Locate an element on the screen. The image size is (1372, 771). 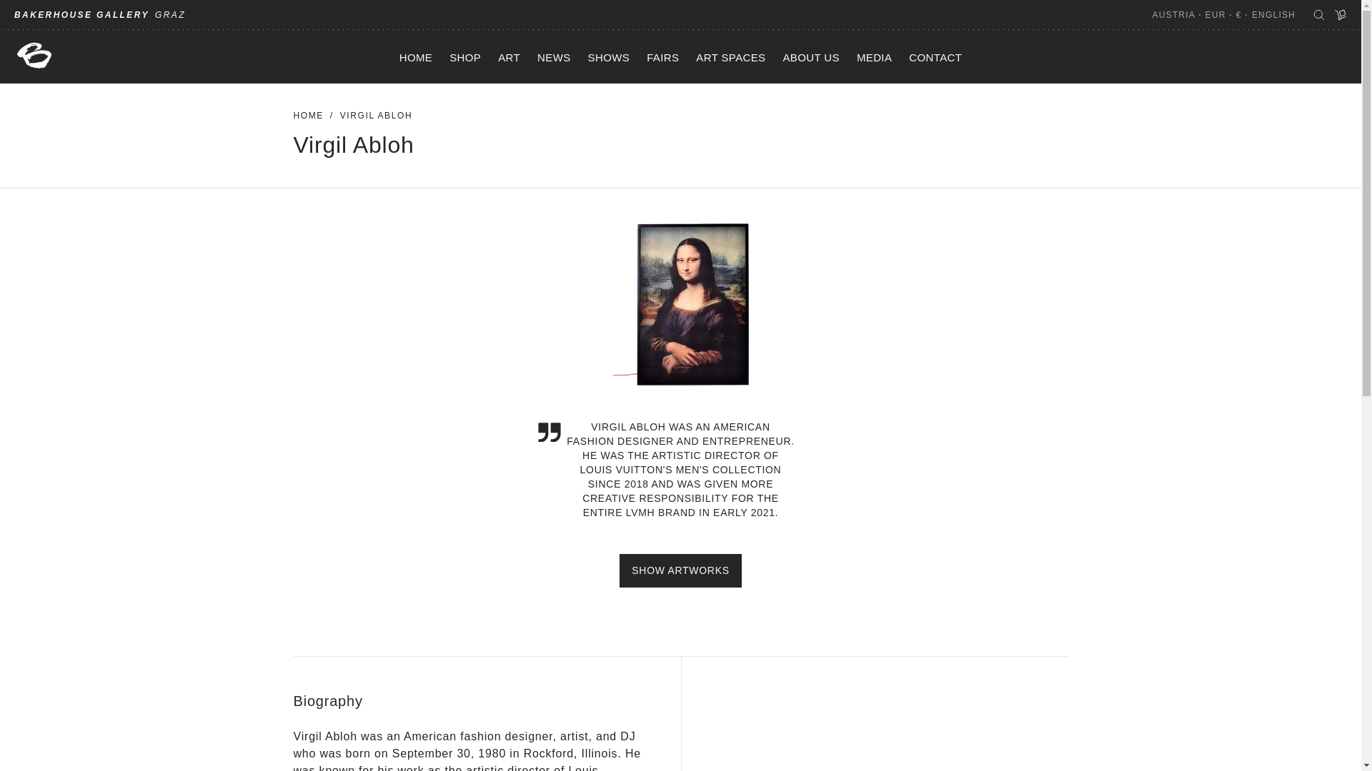
HOME is located at coordinates (416, 56).